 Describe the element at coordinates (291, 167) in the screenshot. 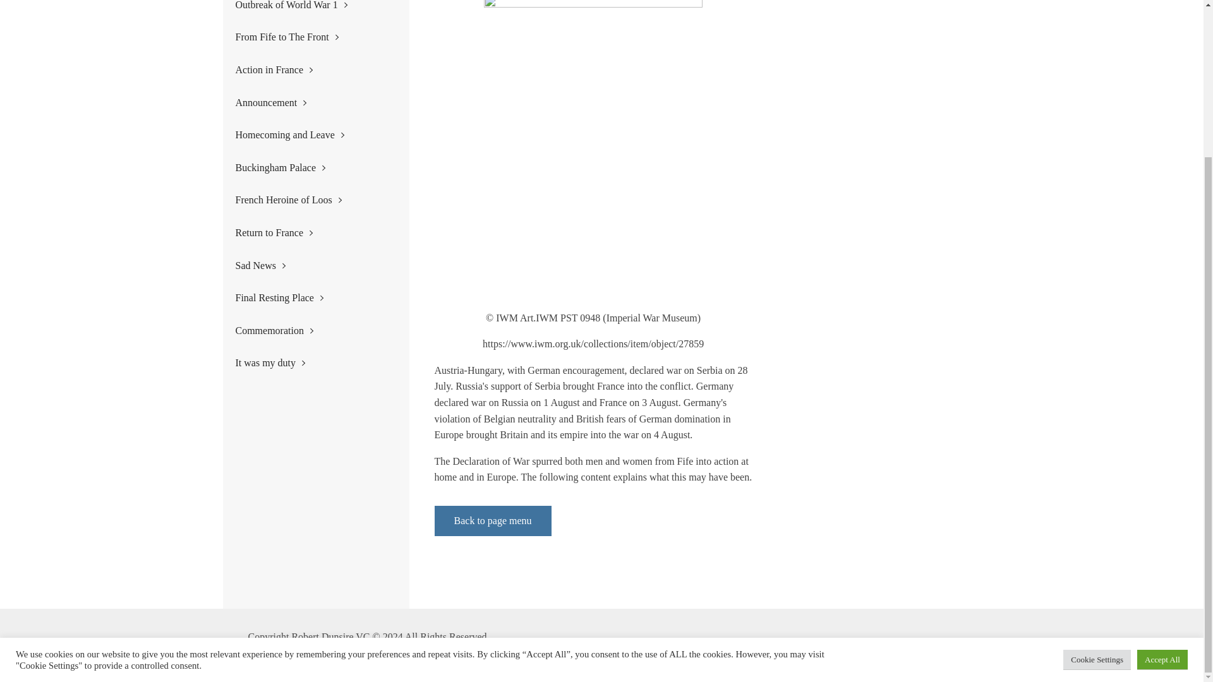

I see `Buckingham Palace` at that location.